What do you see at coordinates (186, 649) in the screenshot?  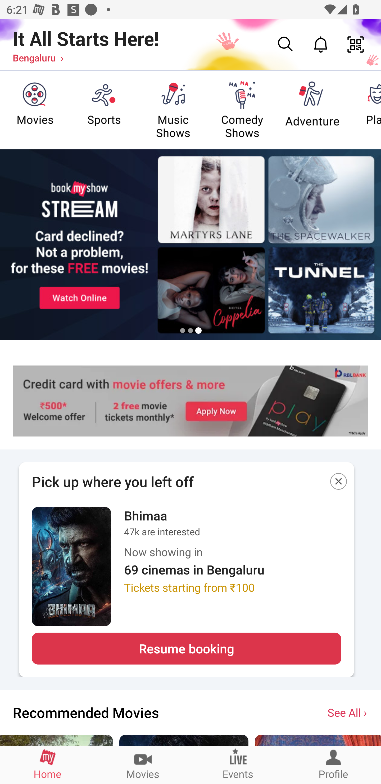 I see `Resume booking` at bounding box center [186, 649].